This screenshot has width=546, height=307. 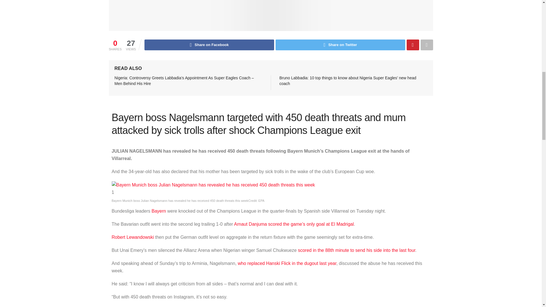 What do you see at coordinates (209, 45) in the screenshot?
I see `Share on Facebook` at bounding box center [209, 45].